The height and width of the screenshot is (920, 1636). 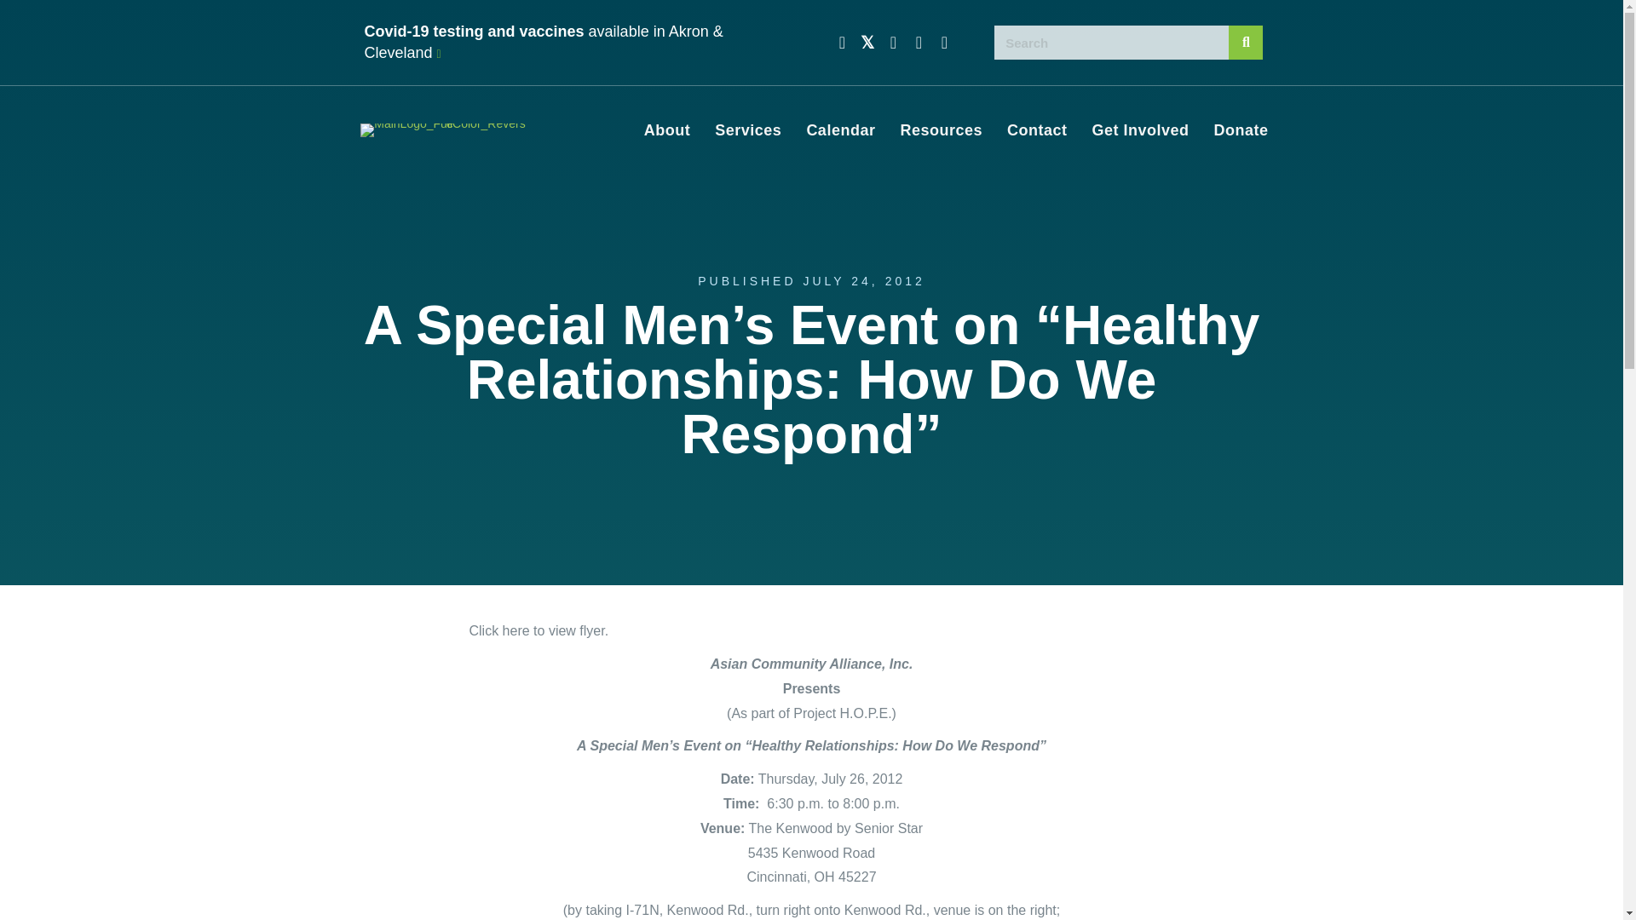 What do you see at coordinates (944, 43) in the screenshot?
I see `LinkedIn` at bounding box center [944, 43].